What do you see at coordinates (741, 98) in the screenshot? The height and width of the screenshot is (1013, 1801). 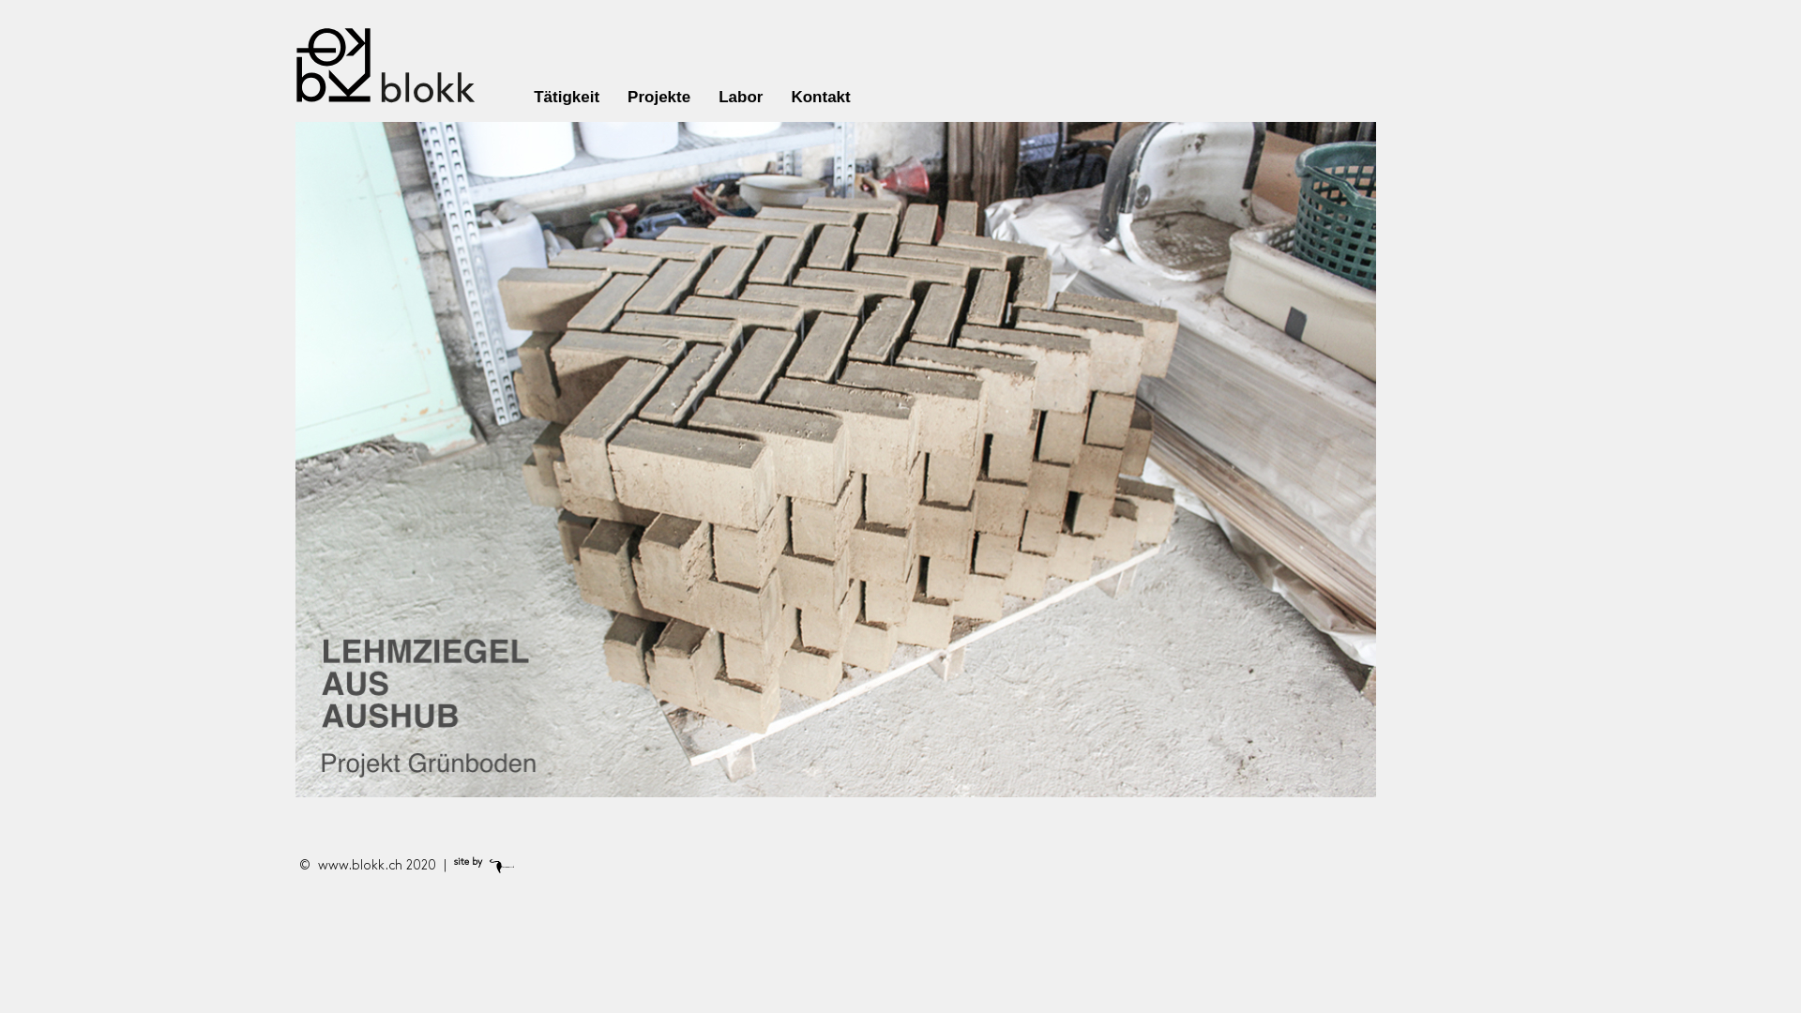 I see `Labor` at bounding box center [741, 98].